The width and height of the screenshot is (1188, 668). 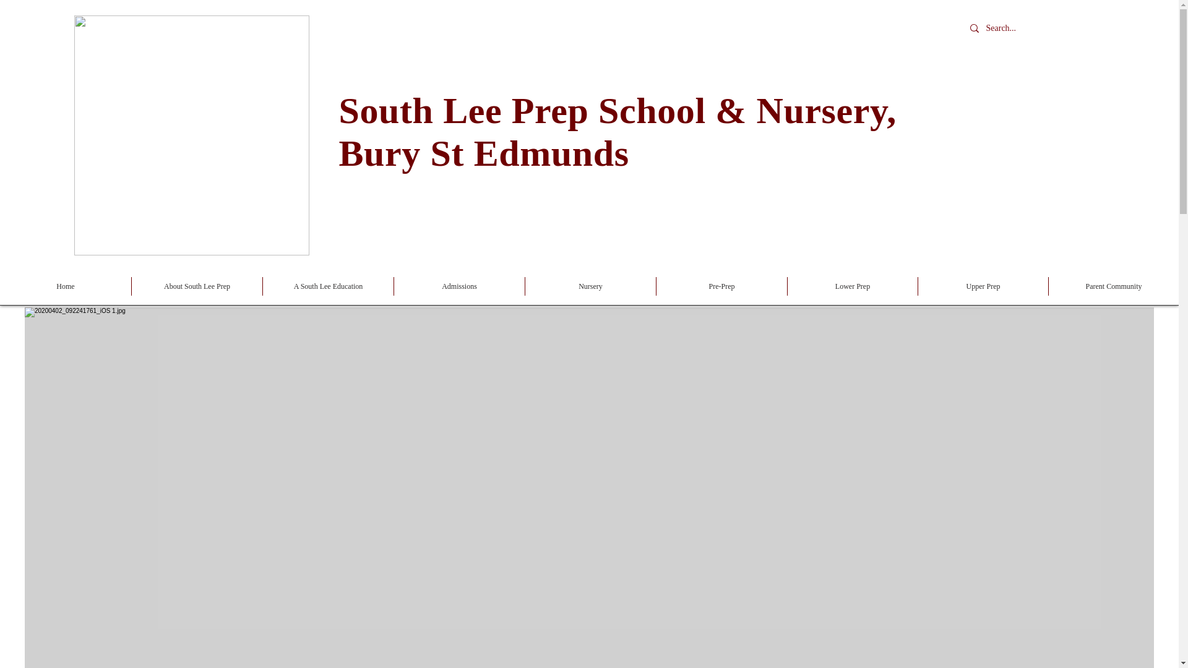 I want to click on Lower Prep, so click(x=852, y=286).